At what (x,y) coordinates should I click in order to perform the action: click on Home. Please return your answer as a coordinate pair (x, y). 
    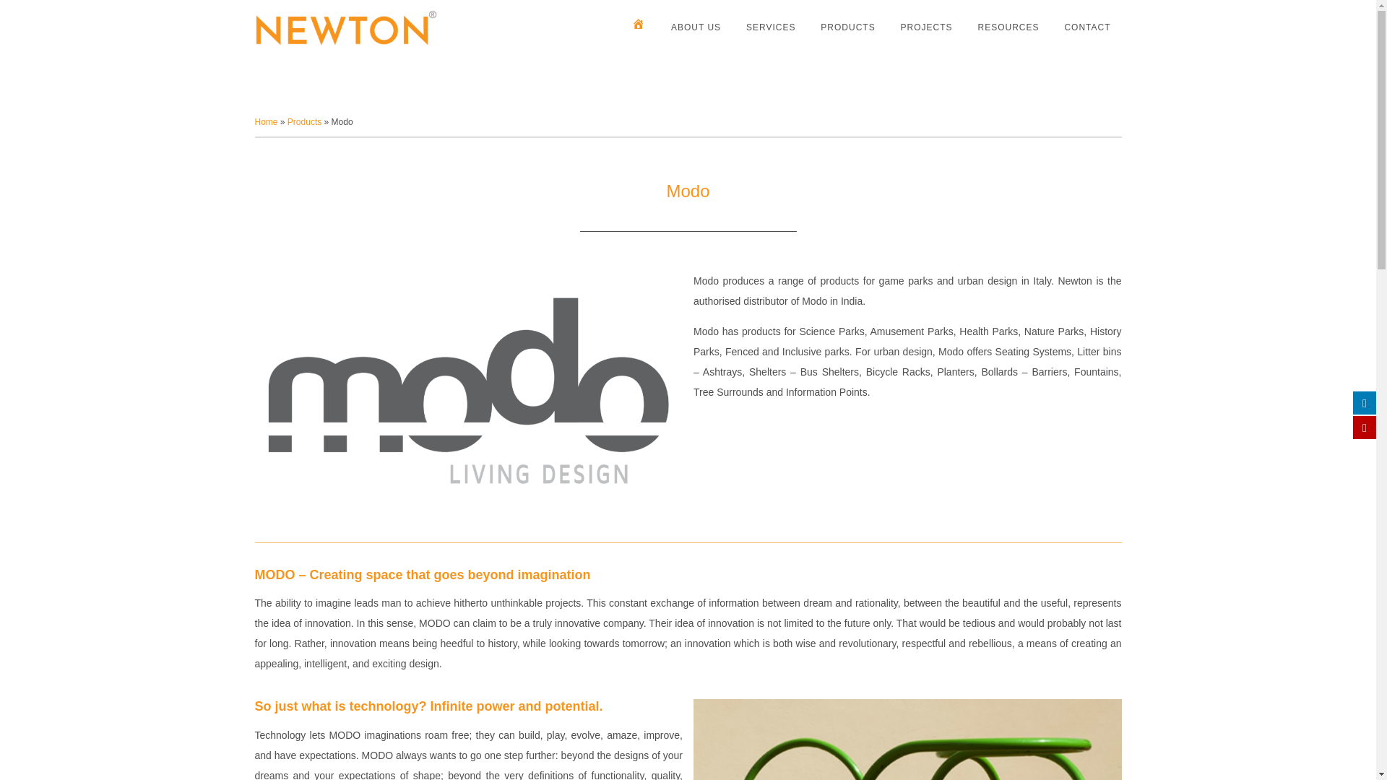
    Looking at the image, I should click on (266, 122).